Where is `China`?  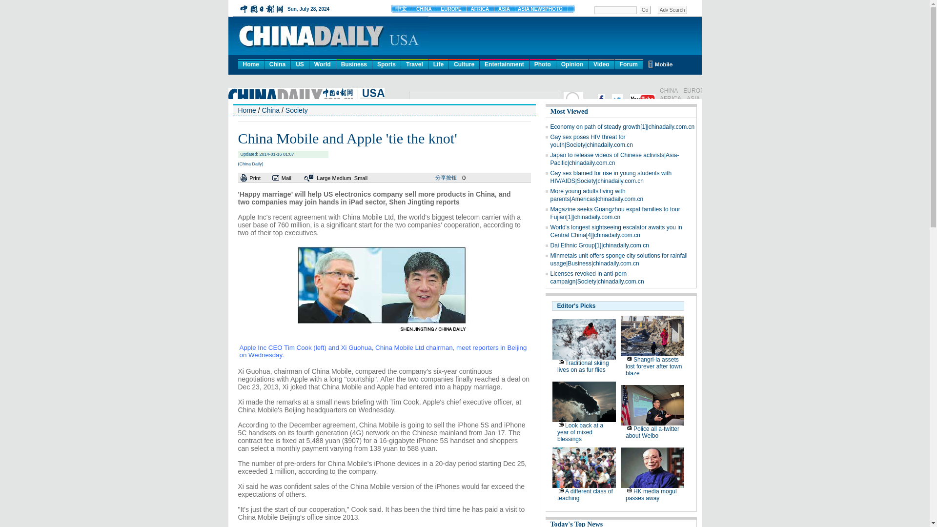 China is located at coordinates (277, 63).